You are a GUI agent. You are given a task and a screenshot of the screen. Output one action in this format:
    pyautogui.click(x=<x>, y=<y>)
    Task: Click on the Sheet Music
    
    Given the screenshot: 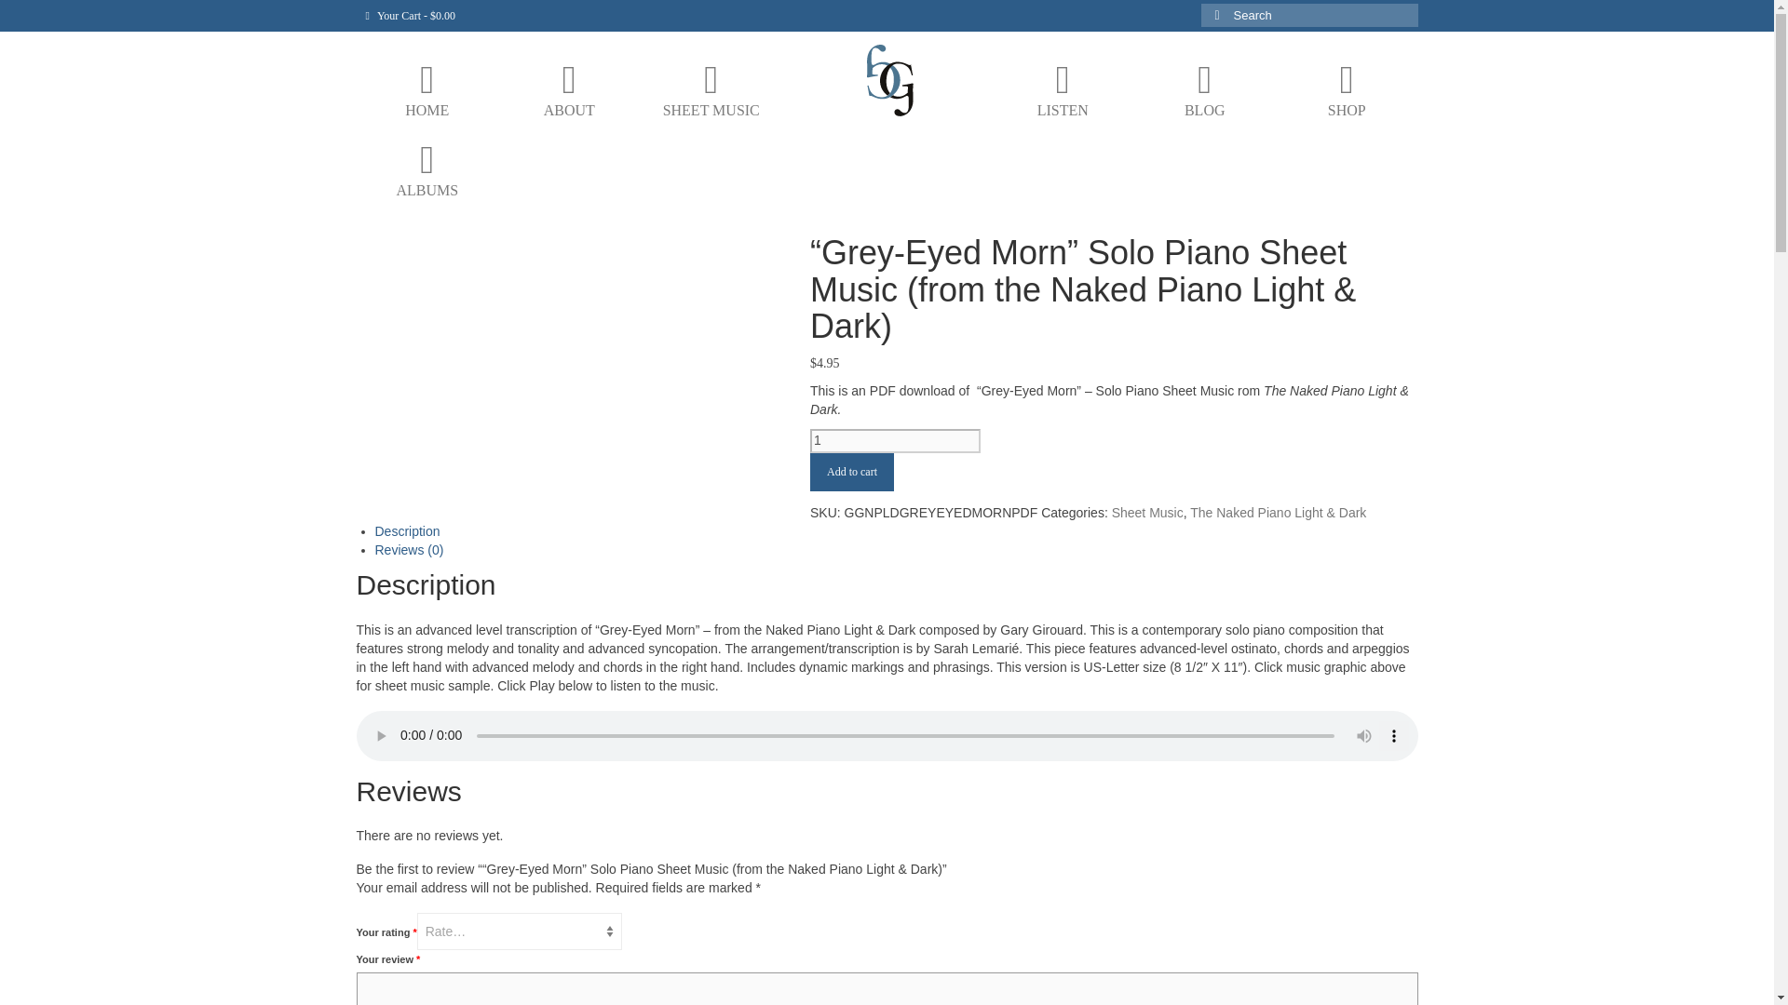 What is the action you would take?
    pyautogui.click(x=1147, y=513)
    